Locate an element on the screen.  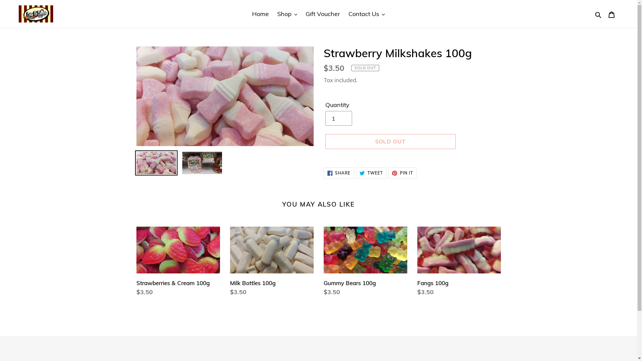
Contact Us is located at coordinates (366, 14).